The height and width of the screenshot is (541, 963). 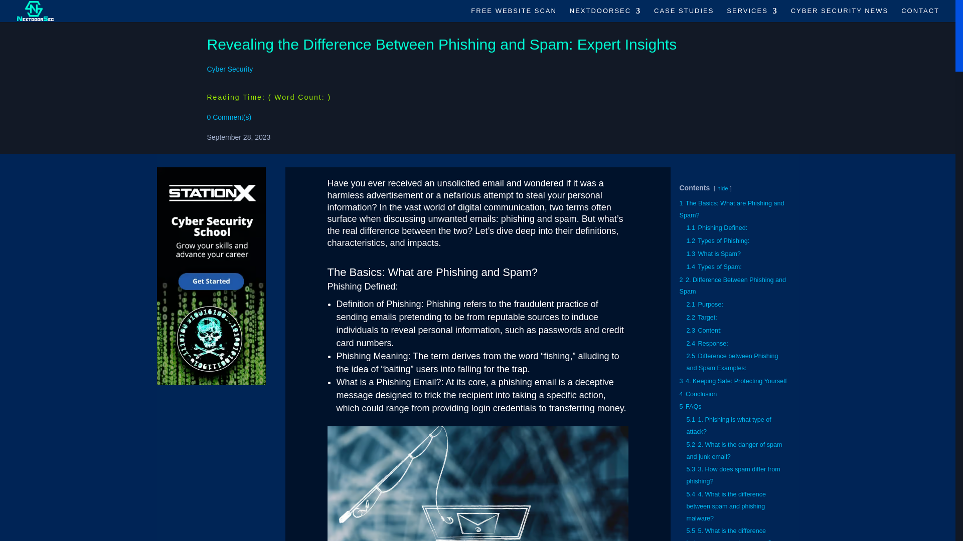 What do you see at coordinates (703, 331) in the screenshot?
I see `2.3 Content:` at bounding box center [703, 331].